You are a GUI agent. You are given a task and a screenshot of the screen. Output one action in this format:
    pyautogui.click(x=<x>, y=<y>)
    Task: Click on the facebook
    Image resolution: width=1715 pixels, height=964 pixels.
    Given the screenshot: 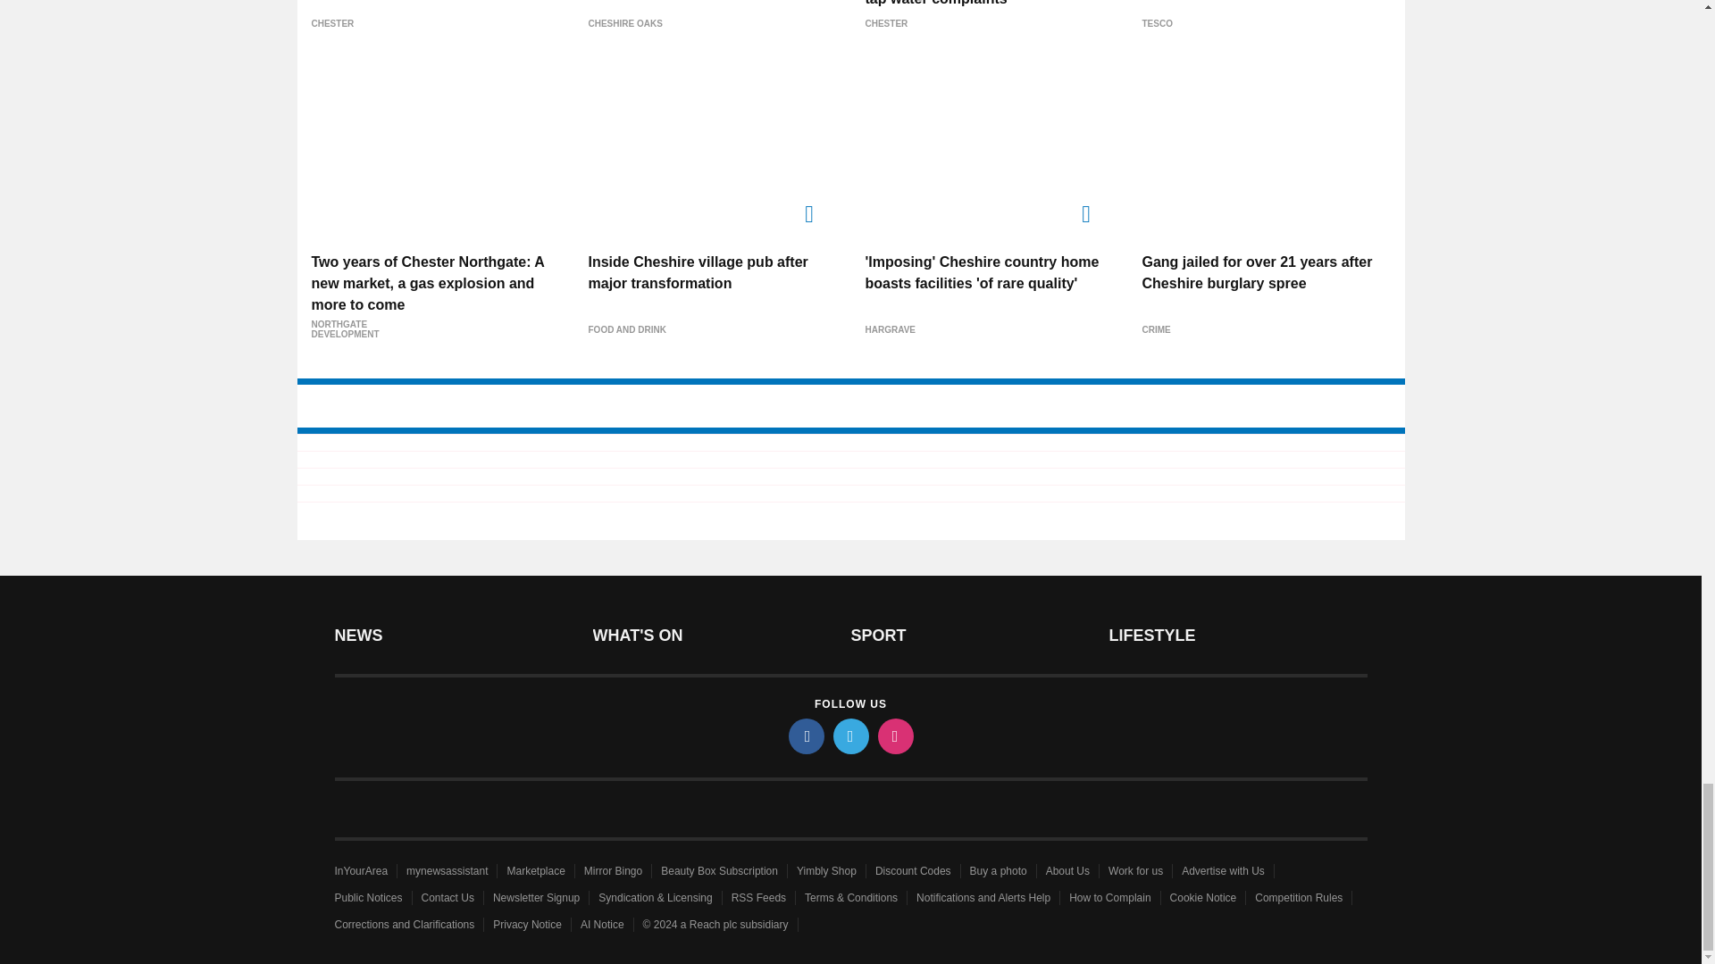 What is the action you would take?
    pyautogui.click(x=805, y=735)
    